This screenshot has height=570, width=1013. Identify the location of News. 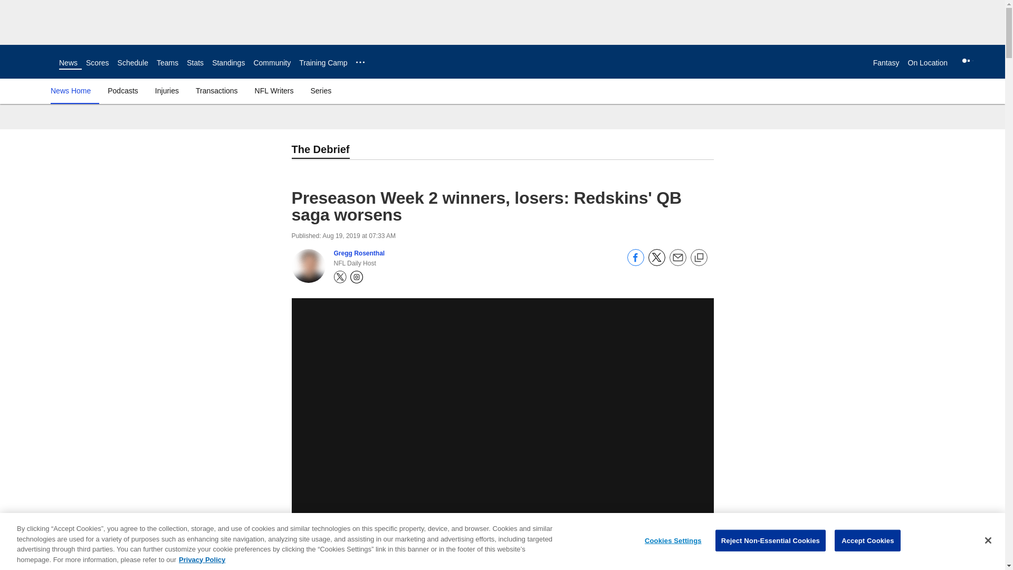
(68, 63).